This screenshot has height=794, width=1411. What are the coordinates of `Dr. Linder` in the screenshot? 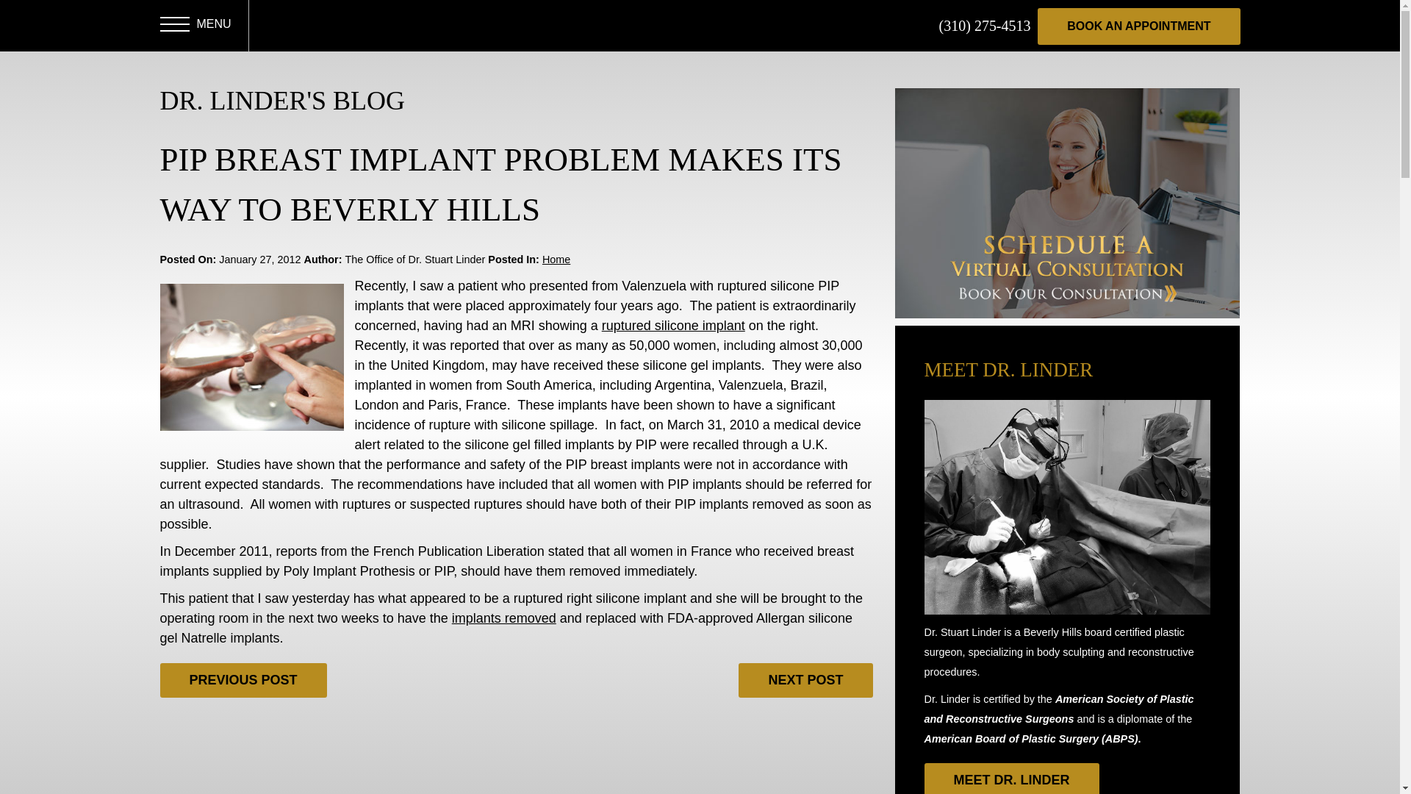 It's located at (313, 26).